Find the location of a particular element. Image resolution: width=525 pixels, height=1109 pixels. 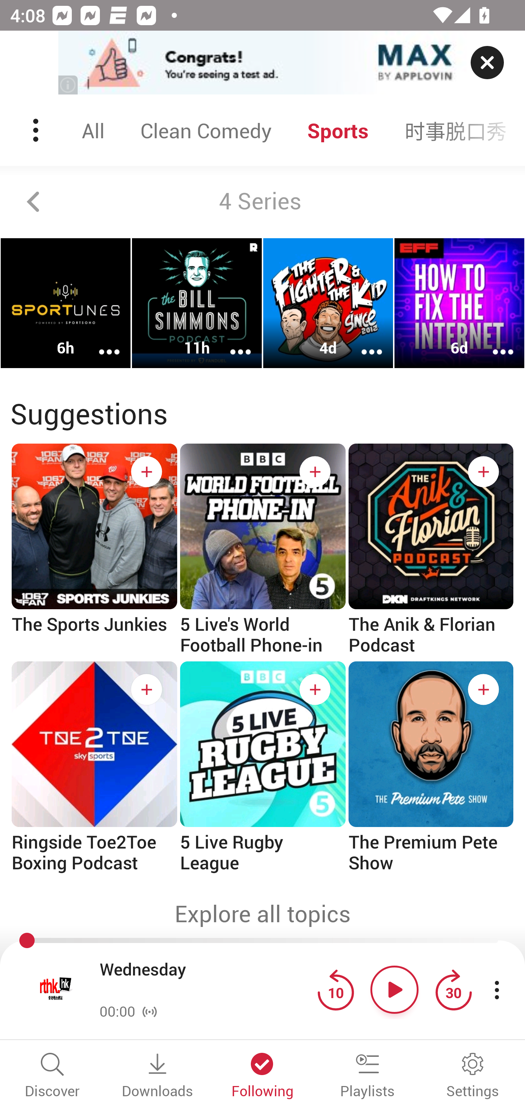

app-monetization is located at coordinates (262, 63).